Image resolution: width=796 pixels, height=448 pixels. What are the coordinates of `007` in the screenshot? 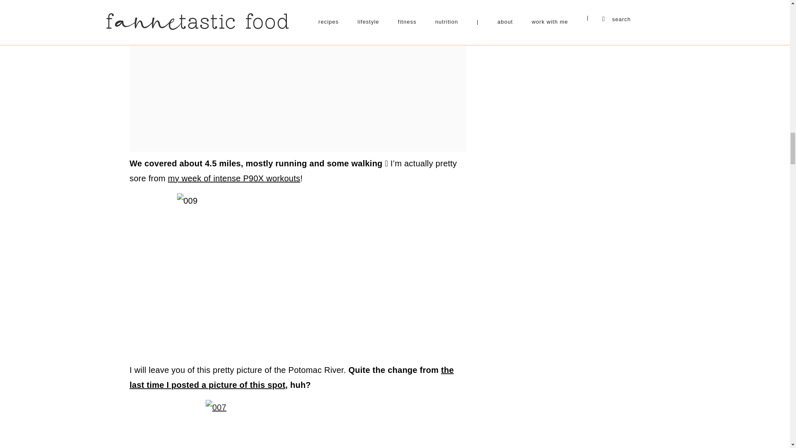 It's located at (298, 424).